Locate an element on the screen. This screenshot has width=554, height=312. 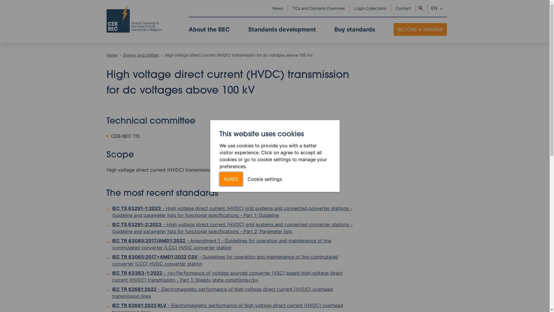
BECOME A MEMBER is located at coordinates (420, 29).